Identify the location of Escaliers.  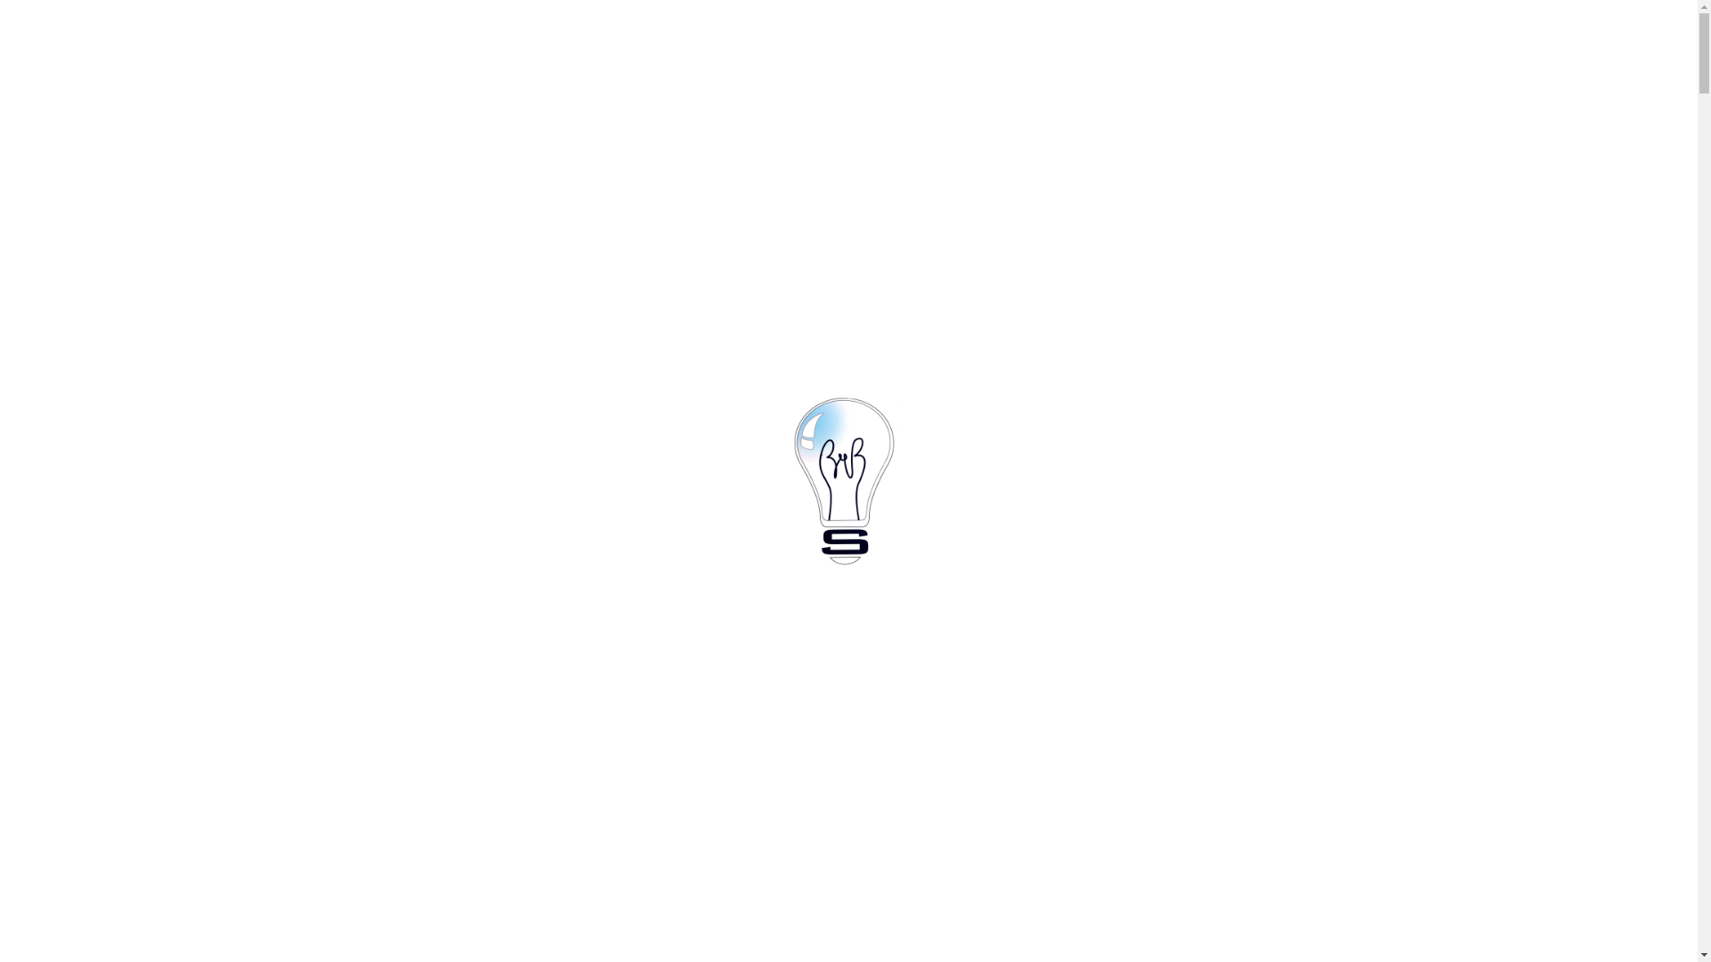
(178, 132).